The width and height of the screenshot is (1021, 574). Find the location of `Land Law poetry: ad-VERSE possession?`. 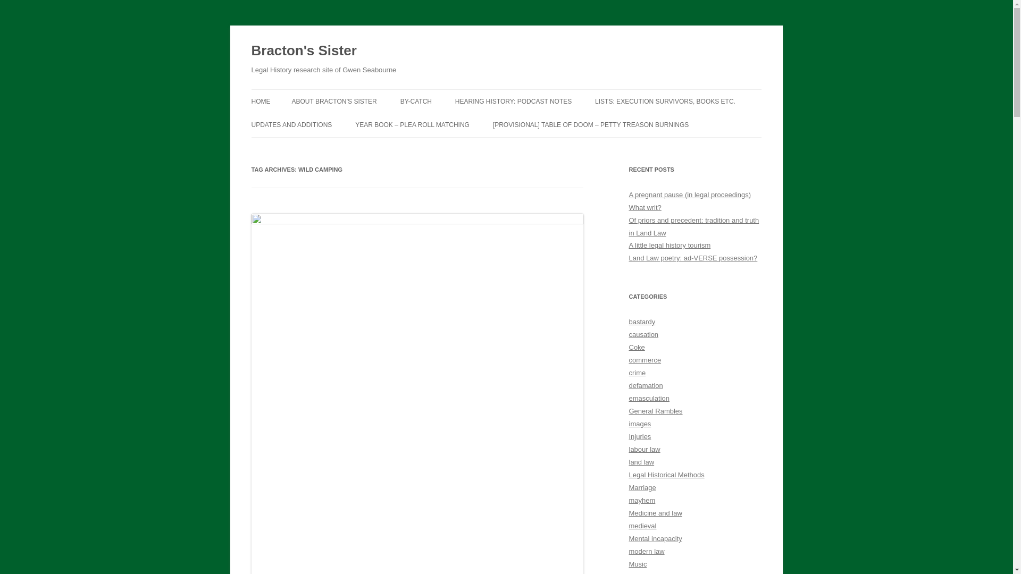

Land Law poetry: ad-VERSE possession? is located at coordinates (693, 258).